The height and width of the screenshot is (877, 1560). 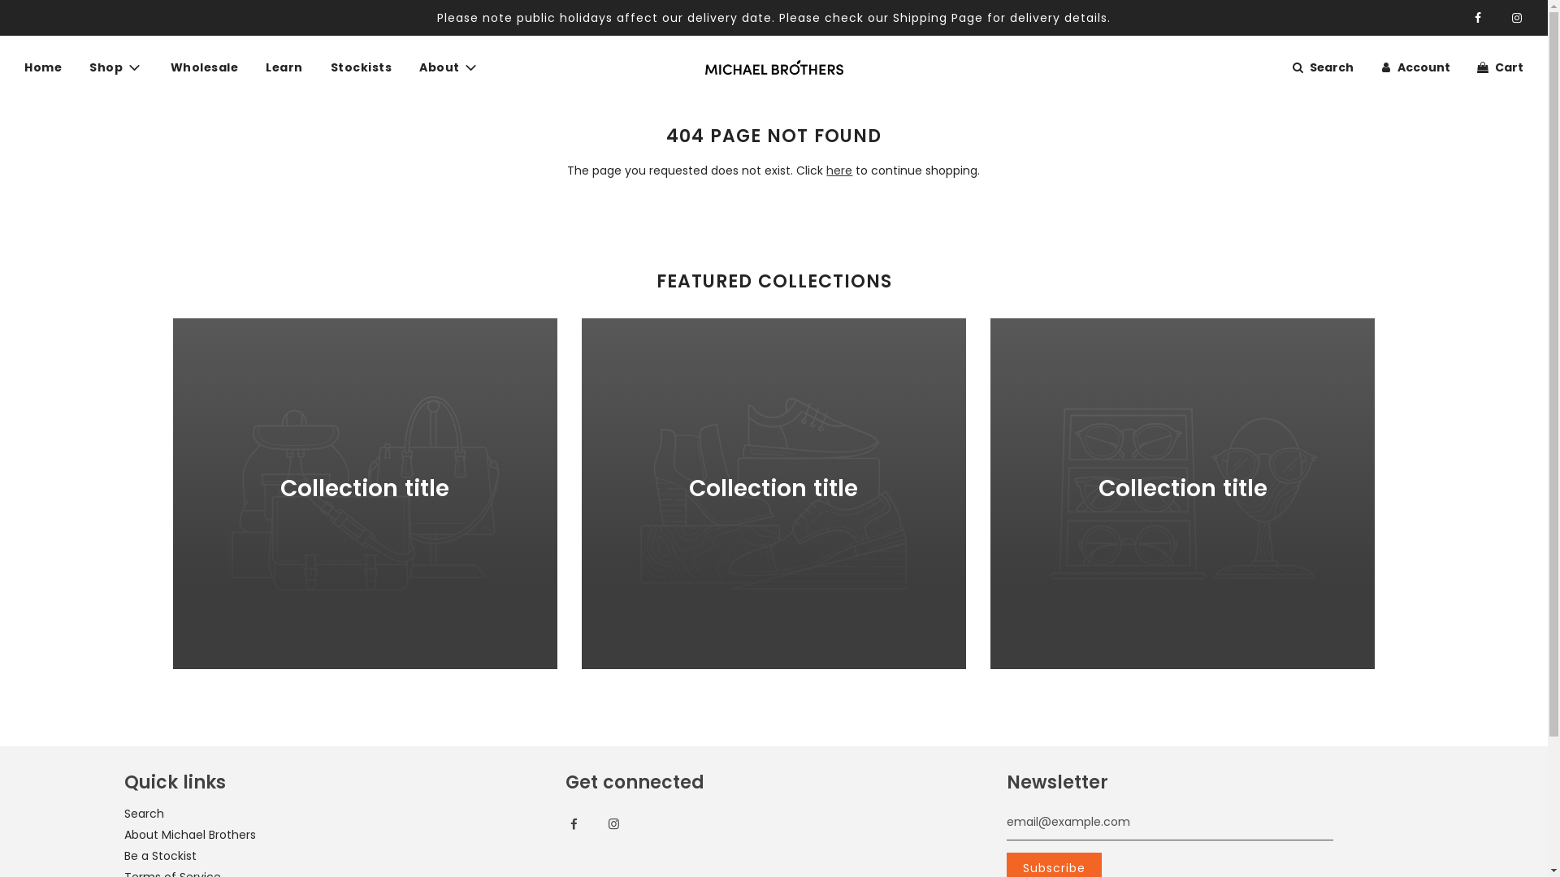 What do you see at coordinates (189, 835) in the screenshot?
I see `About Michael Brothers` at bounding box center [189, 835].